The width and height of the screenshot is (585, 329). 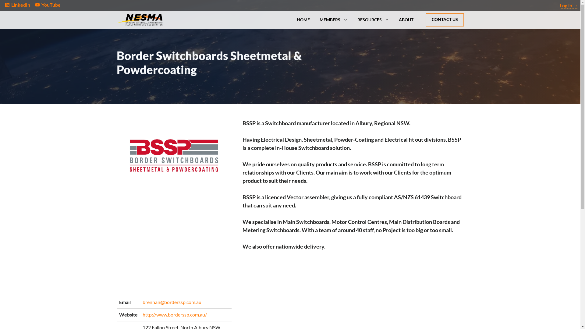 What do you see at coordinates (569, 5) in the screenshot?
I see `Log in` at bounding box center [569, 5].